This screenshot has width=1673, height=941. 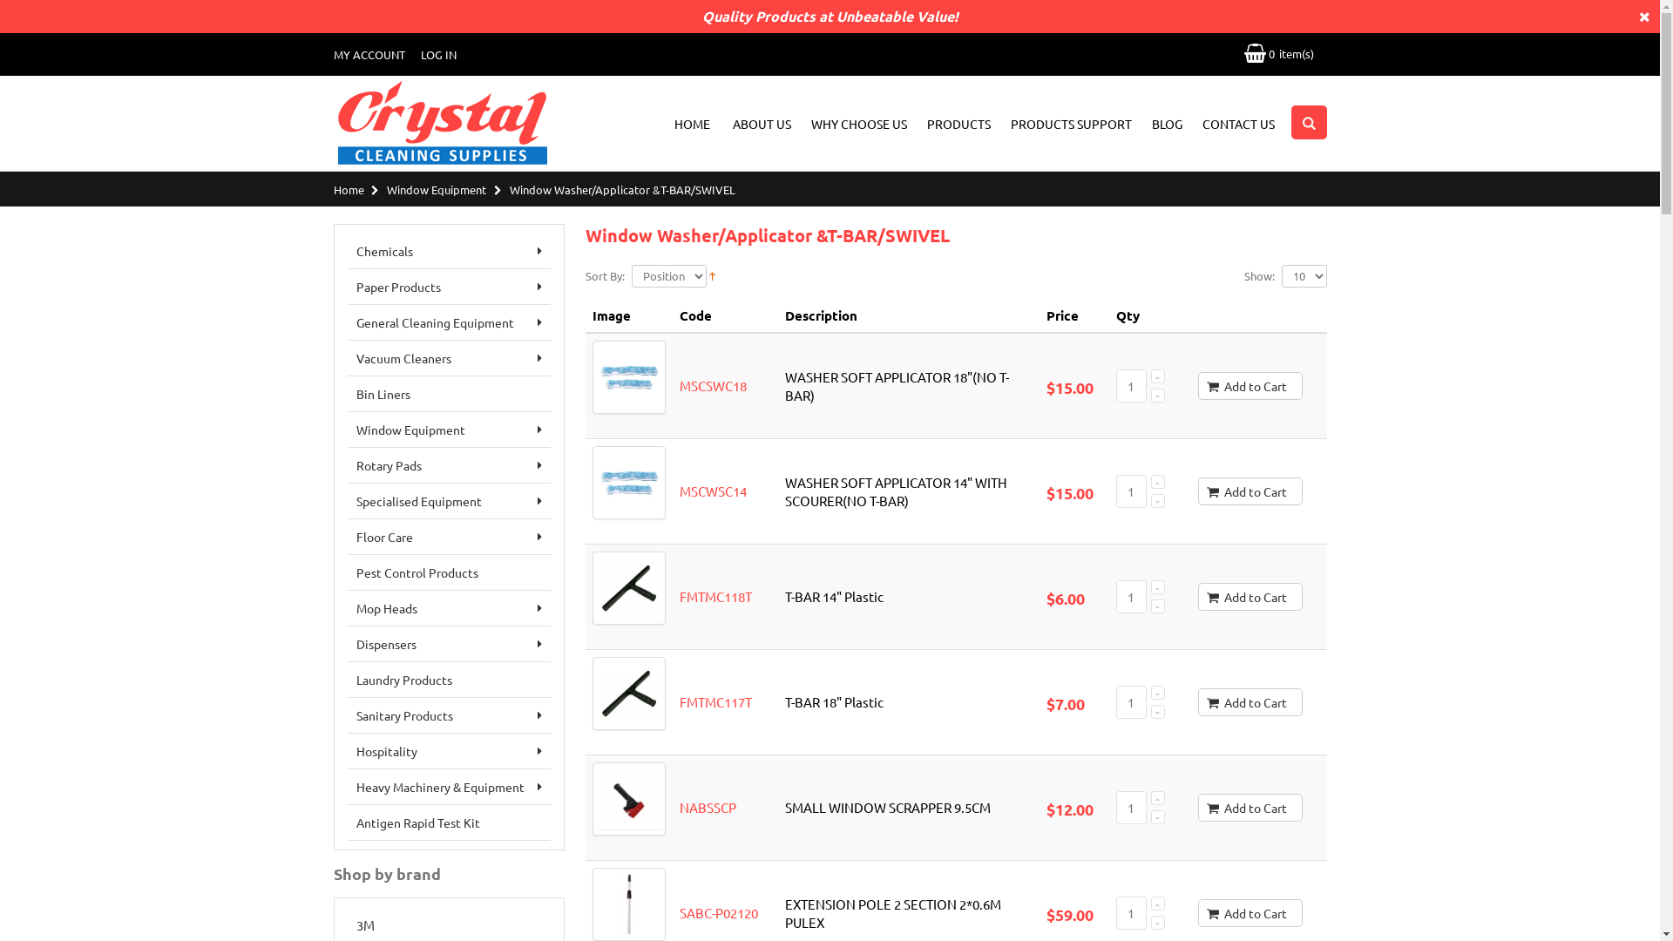 What do you see at coordinates (713, 385) in the screenshot?
I see `MSCSWC18` at bounding box center [713, 385].